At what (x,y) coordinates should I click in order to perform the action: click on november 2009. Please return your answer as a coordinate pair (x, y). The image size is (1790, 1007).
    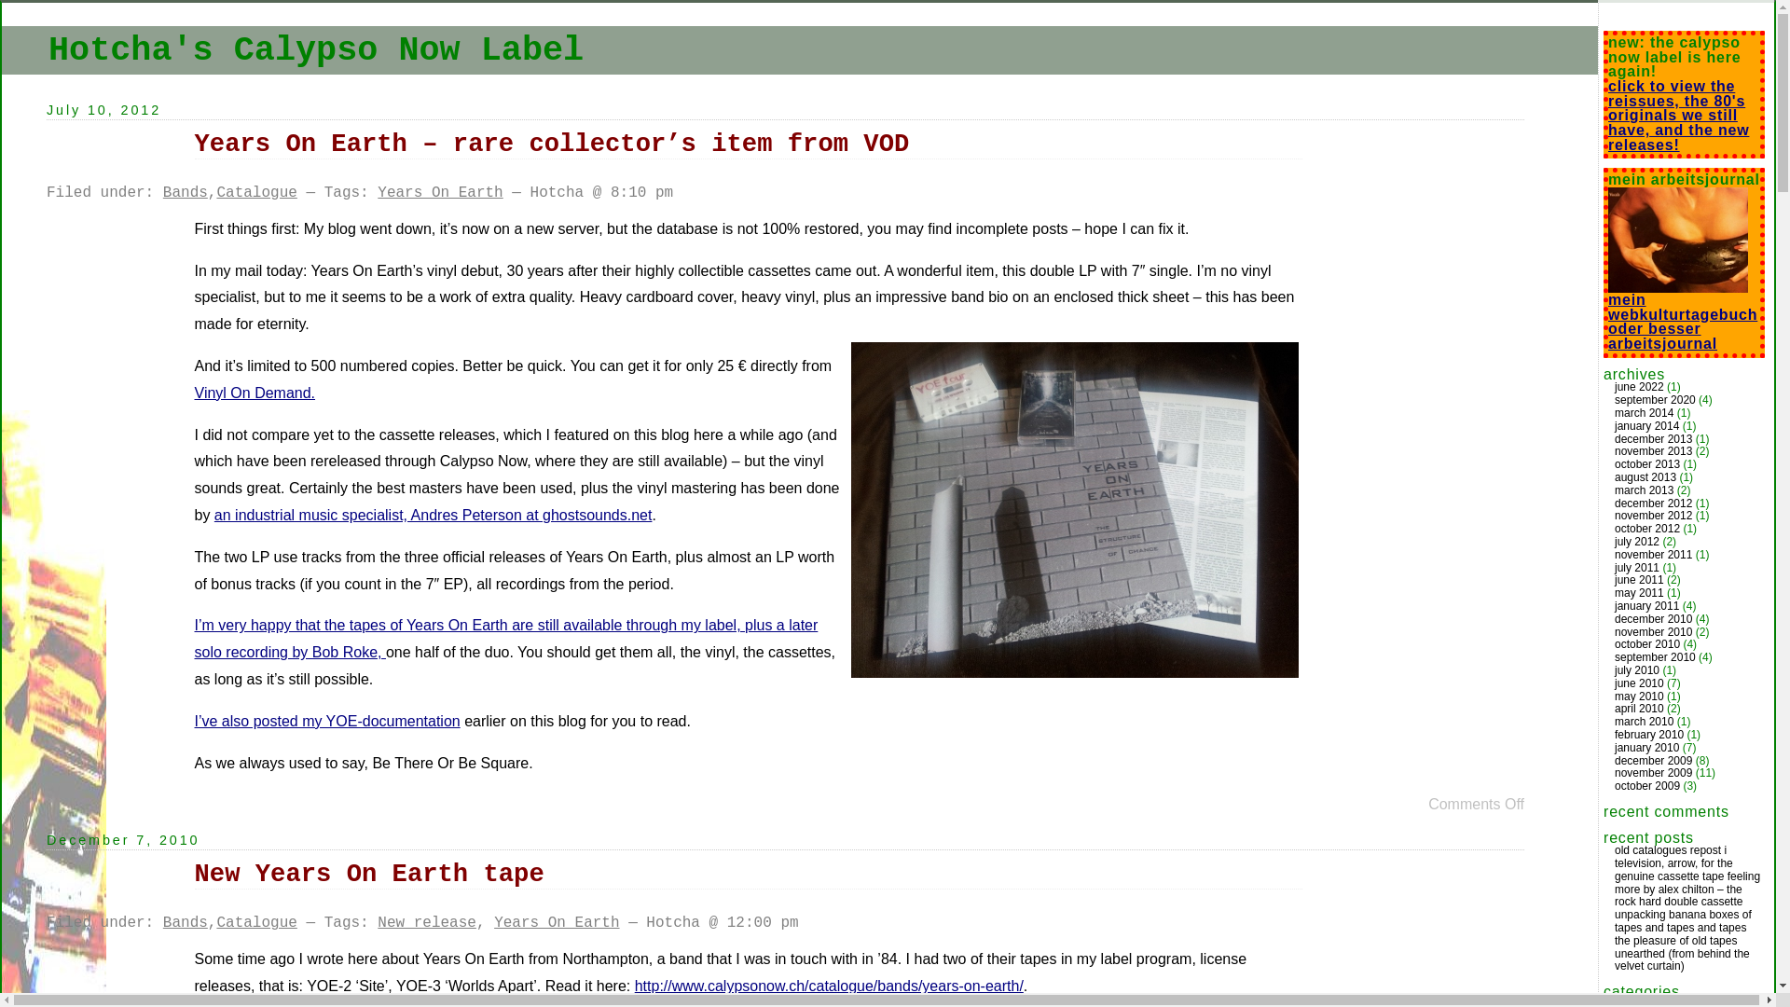
    Looking at the image, I should click on (1654, 773).